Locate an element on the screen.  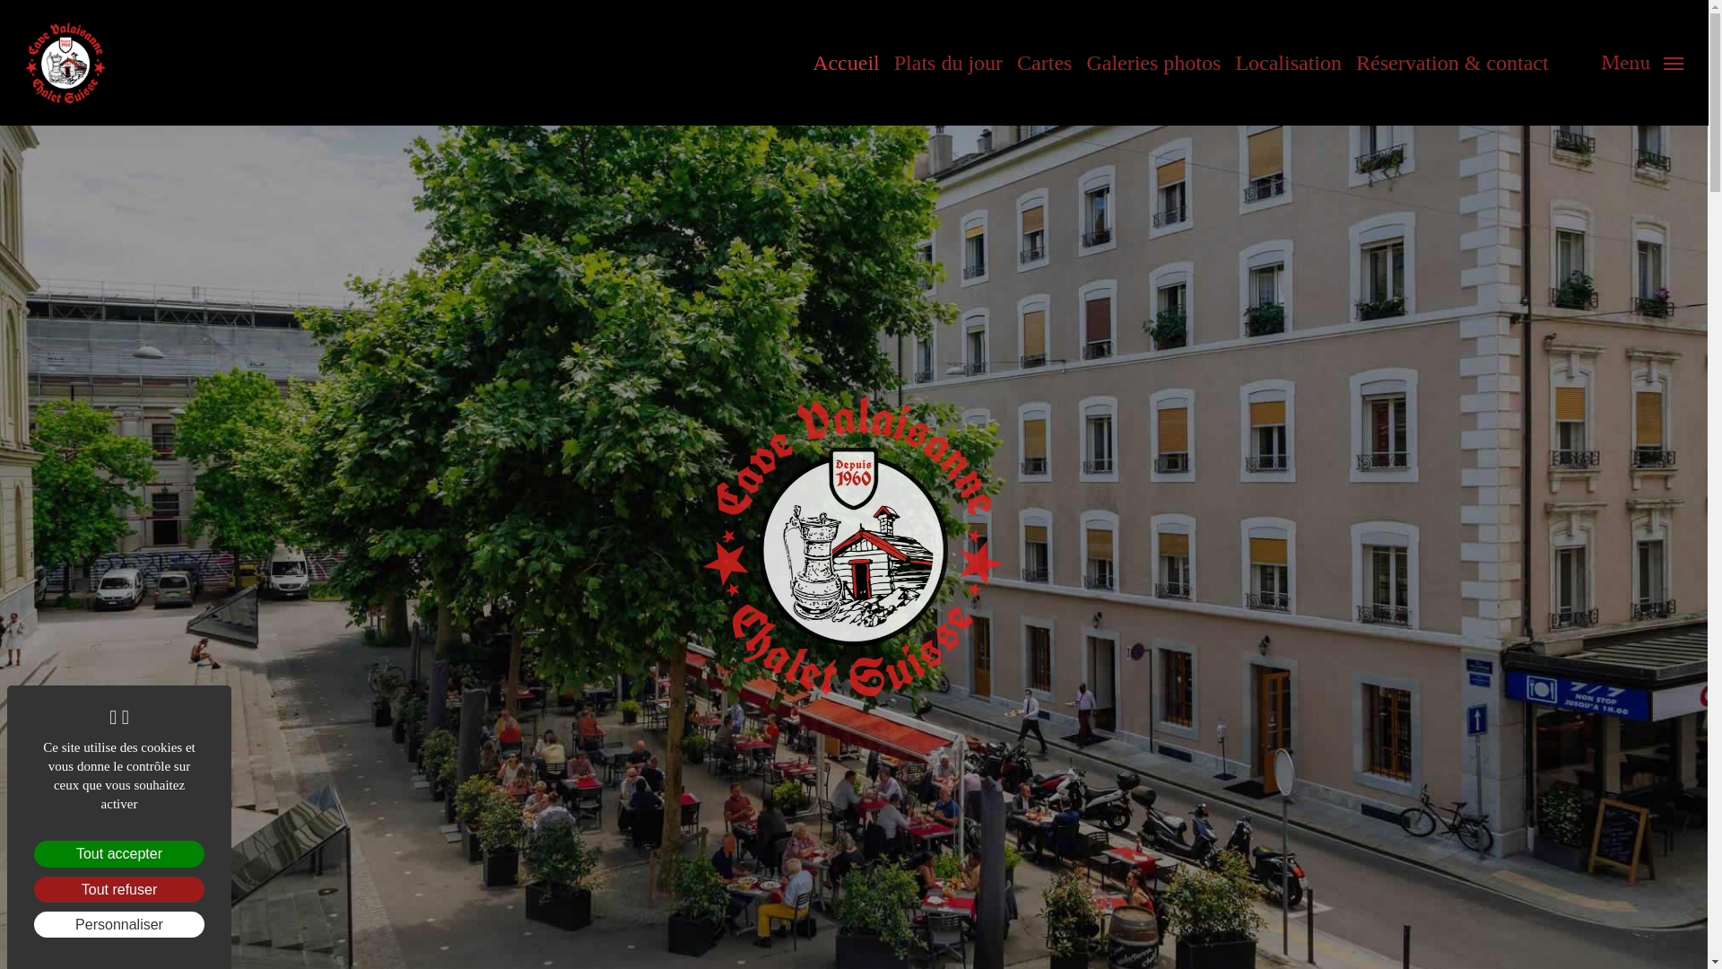
Menu is located at coordinates (1642, 63).